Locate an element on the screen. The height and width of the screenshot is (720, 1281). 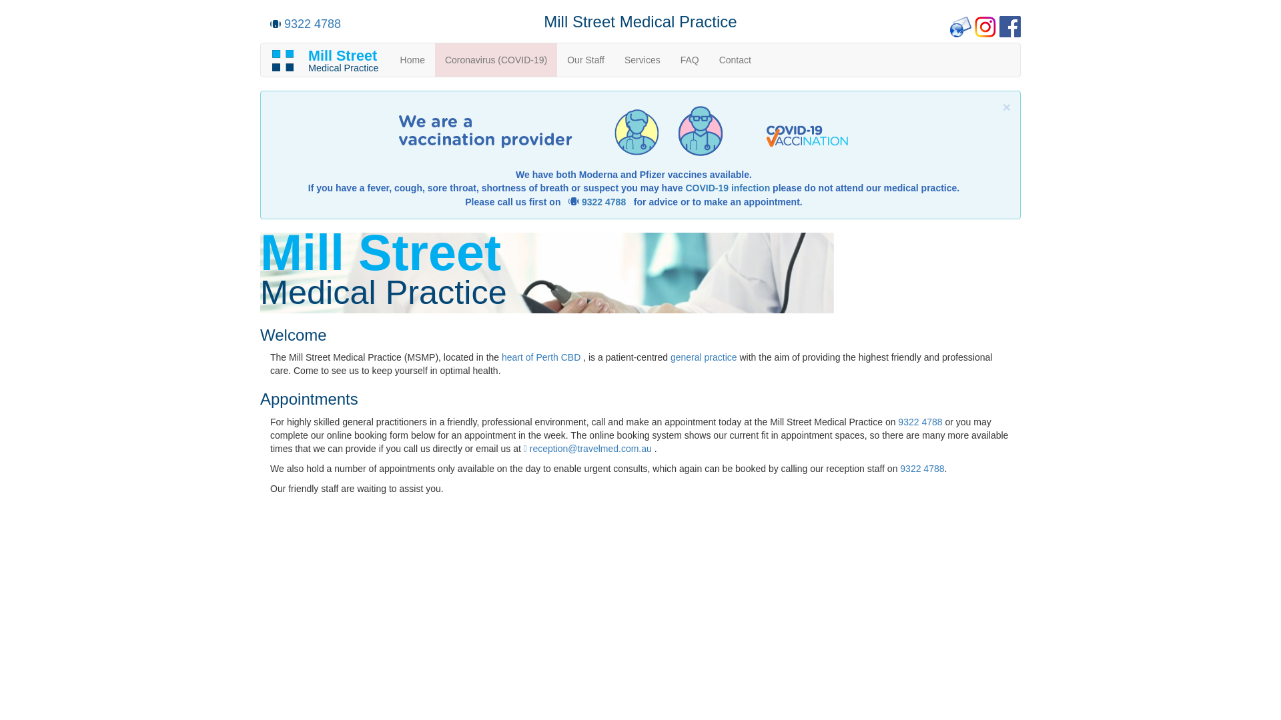
general practice is located at coordinates (705, 357).